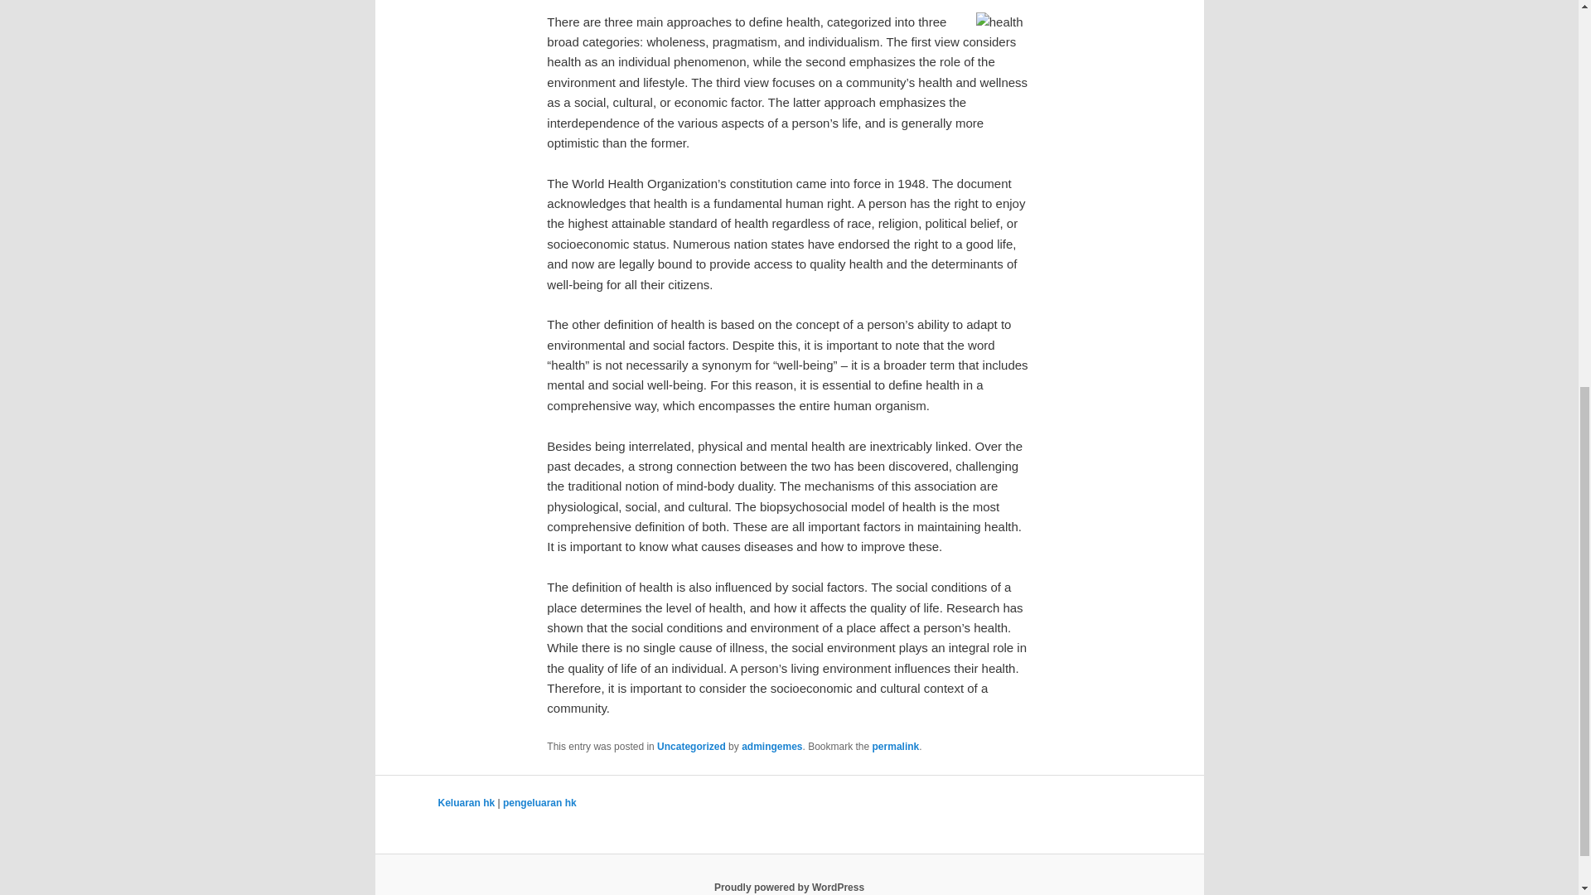  What do you see at coordinates (789, 887) in the screenshot?
I see `Semantic Personal Publishing Platform` at bounding box center [789, 887].